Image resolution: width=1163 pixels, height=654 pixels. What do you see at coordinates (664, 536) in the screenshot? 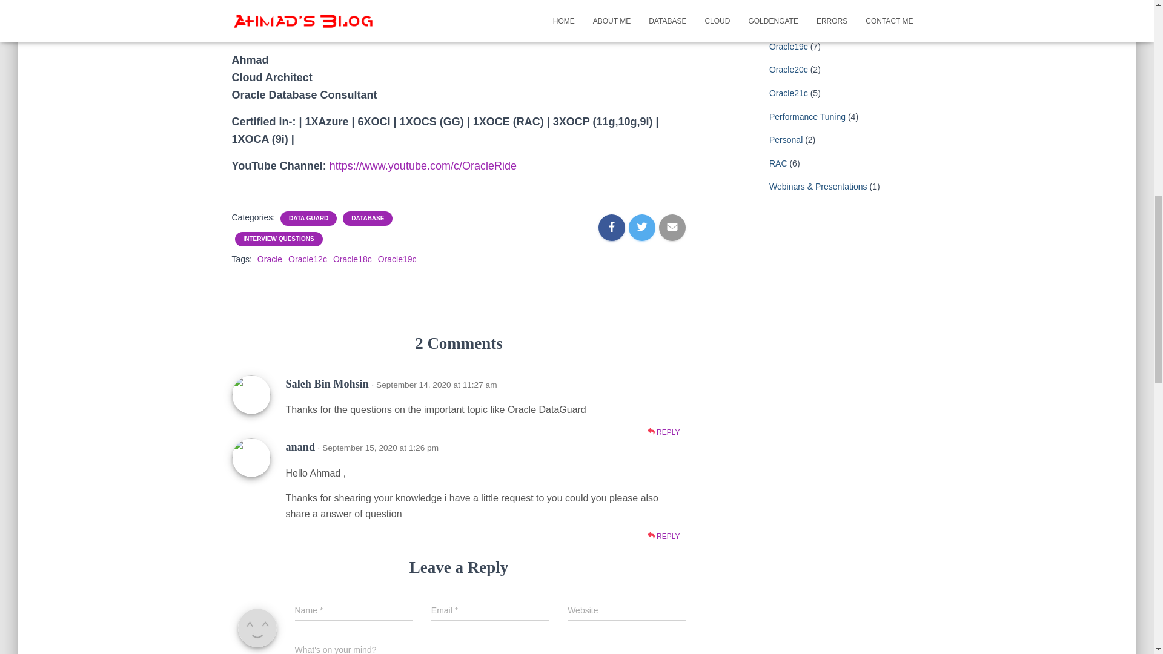
I see `REPLY` at bounding box center [664, 536].